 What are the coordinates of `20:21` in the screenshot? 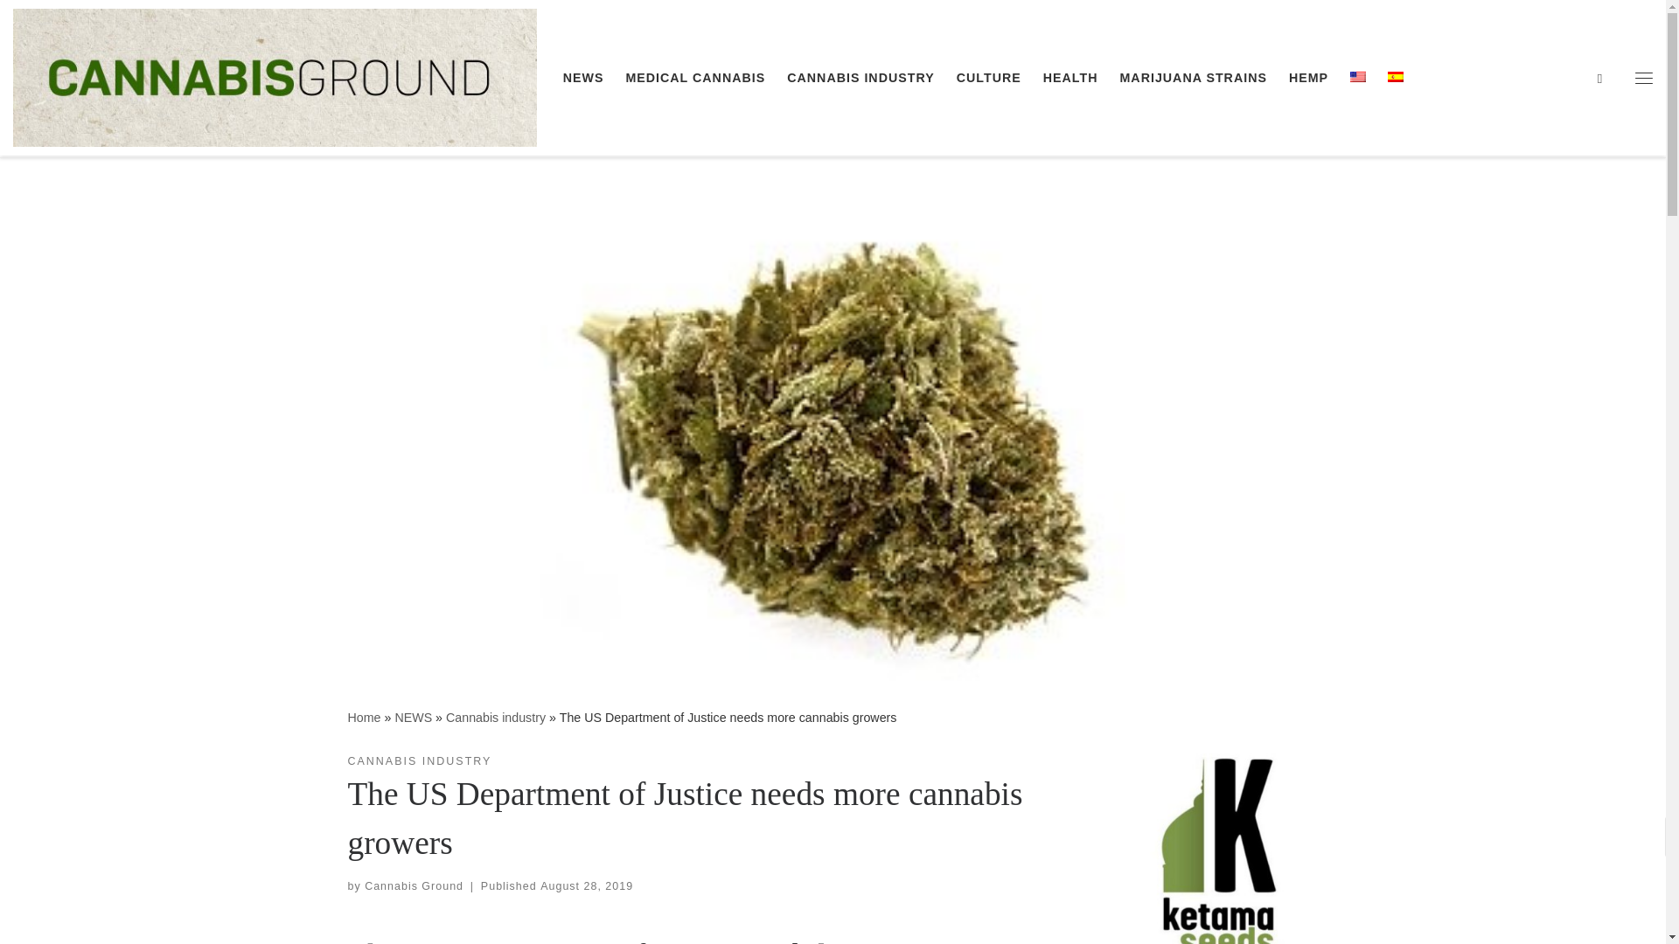 It's located at (586, 885).